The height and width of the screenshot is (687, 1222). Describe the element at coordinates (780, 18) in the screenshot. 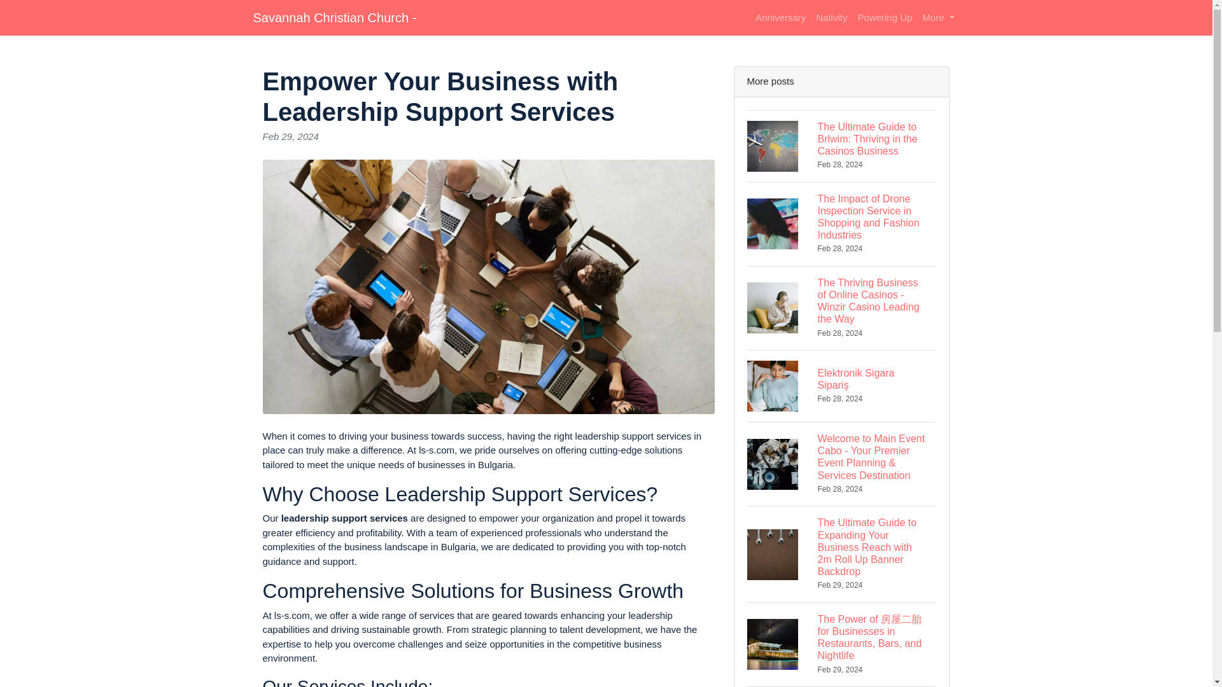

I see `Anniversary` at that location.